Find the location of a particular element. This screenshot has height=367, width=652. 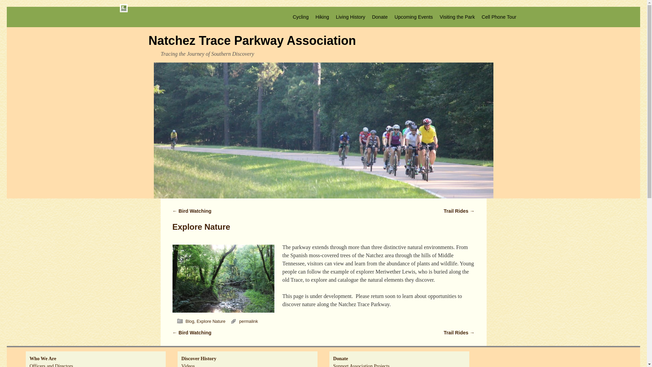

Visiting the Park is located at coordinates (457, 17).